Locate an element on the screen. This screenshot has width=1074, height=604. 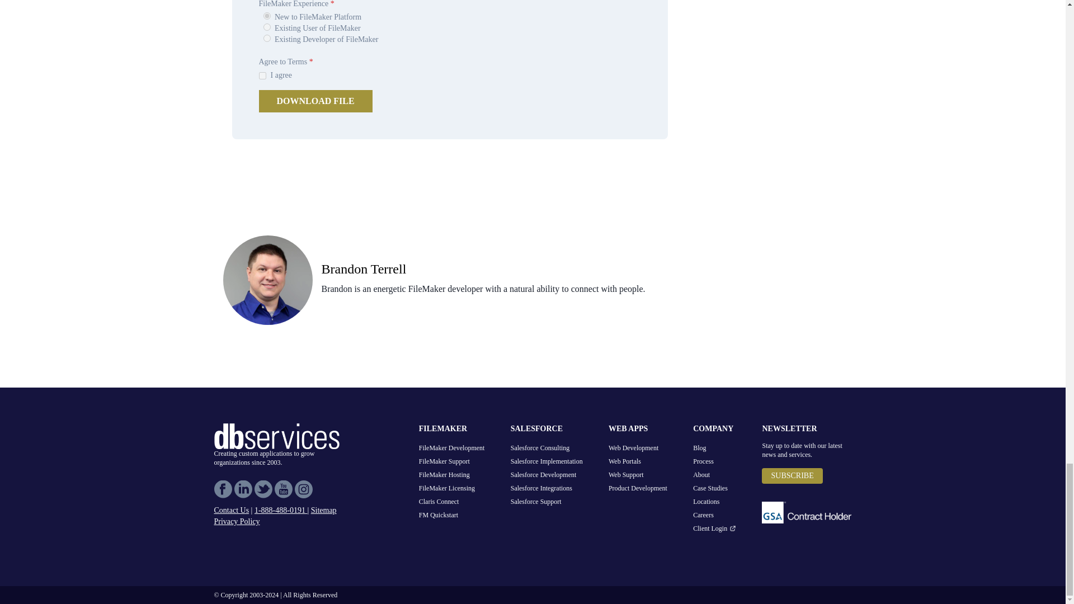
Existing User of FileMaker is located at coordinates (266, 27).